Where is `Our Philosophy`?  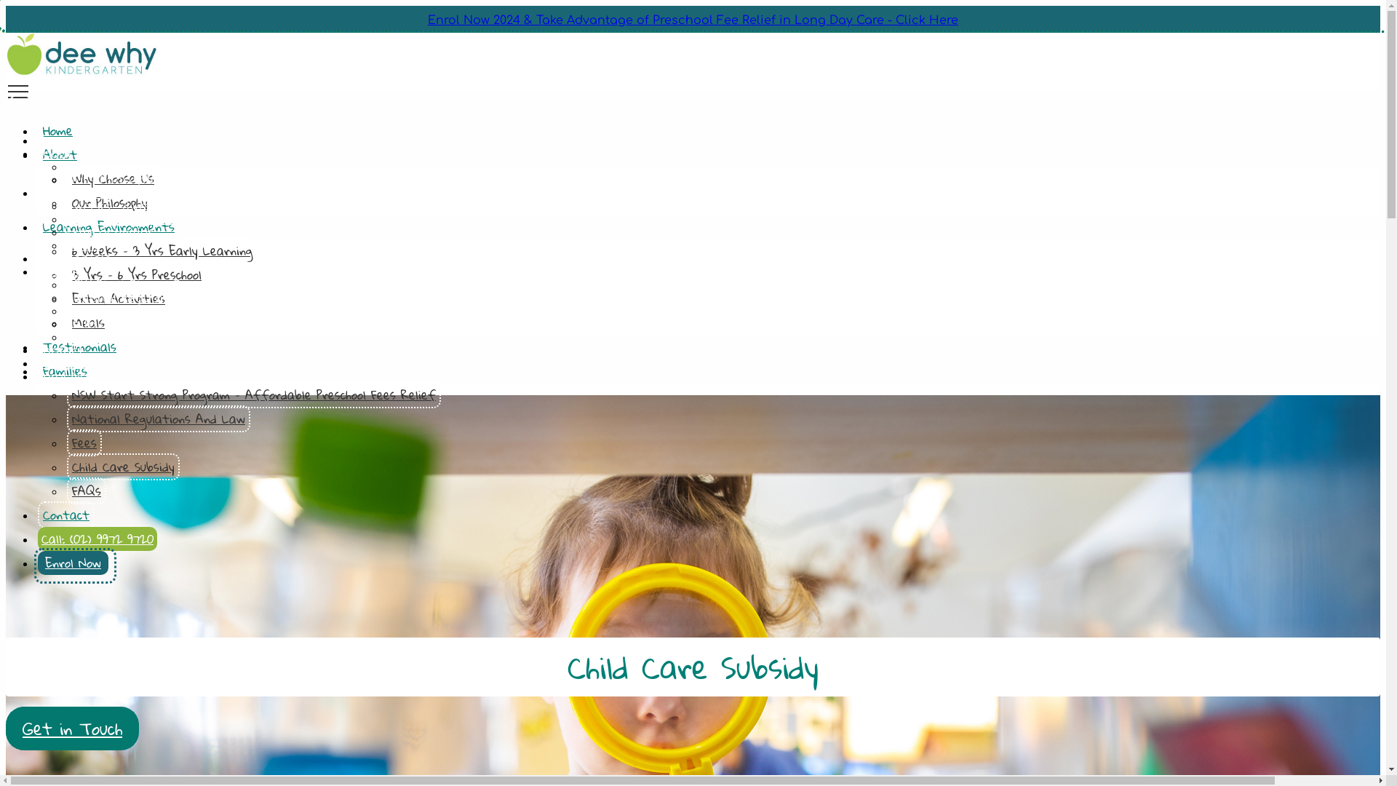 Our Philosophy is located at coordinates (110, 202).